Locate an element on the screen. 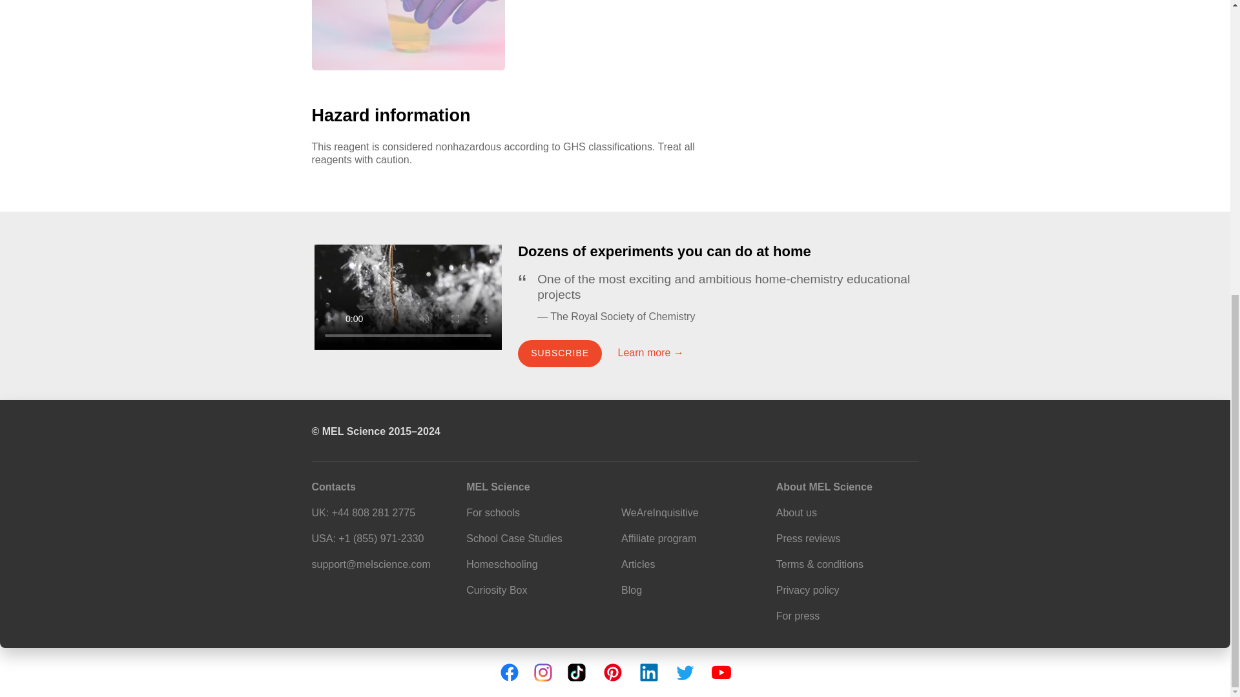 The height and width of the screenshot is (697, 1240). About us is located at coordinates (796, 512).